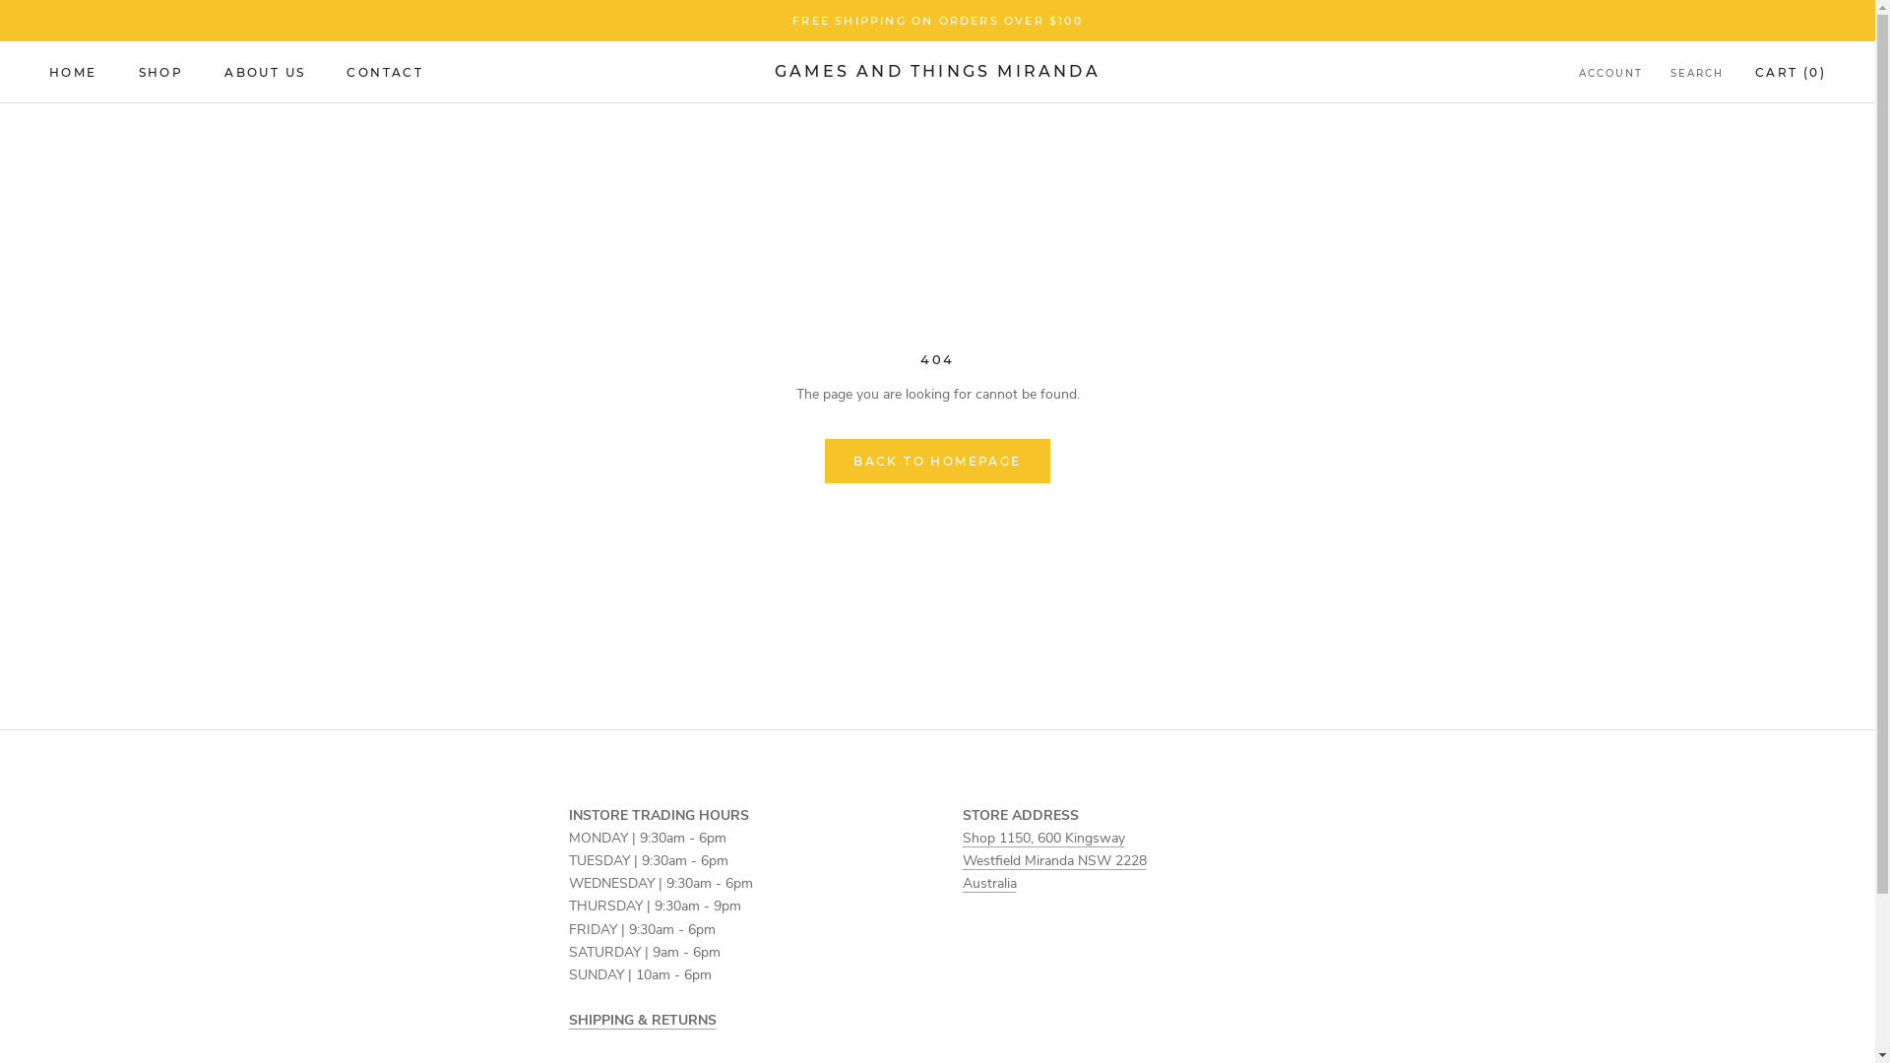 Image resolution: width=1890 pixels, height=1063 pixels. Describe the element at coordinates (937, 72) in the screenshot. I see `GAMES AND THINGS MIRANDA` at that location.